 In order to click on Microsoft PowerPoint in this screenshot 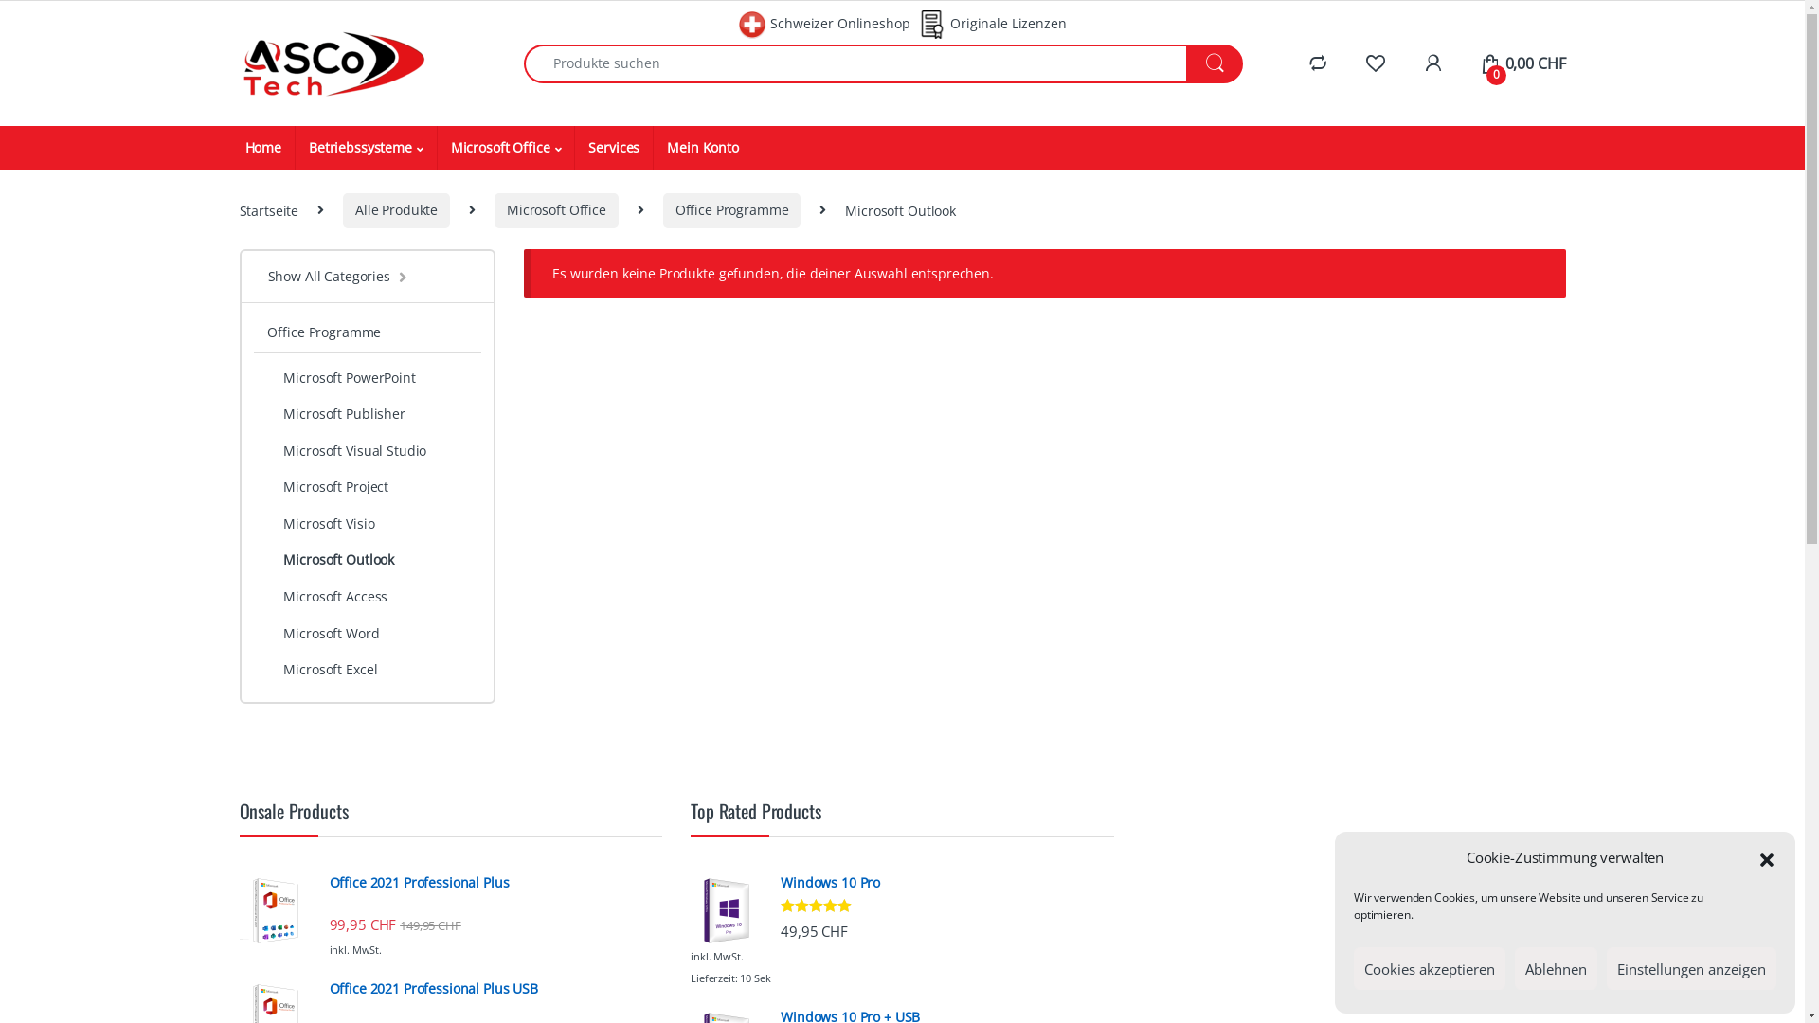, I will do `click(368, 375)`.